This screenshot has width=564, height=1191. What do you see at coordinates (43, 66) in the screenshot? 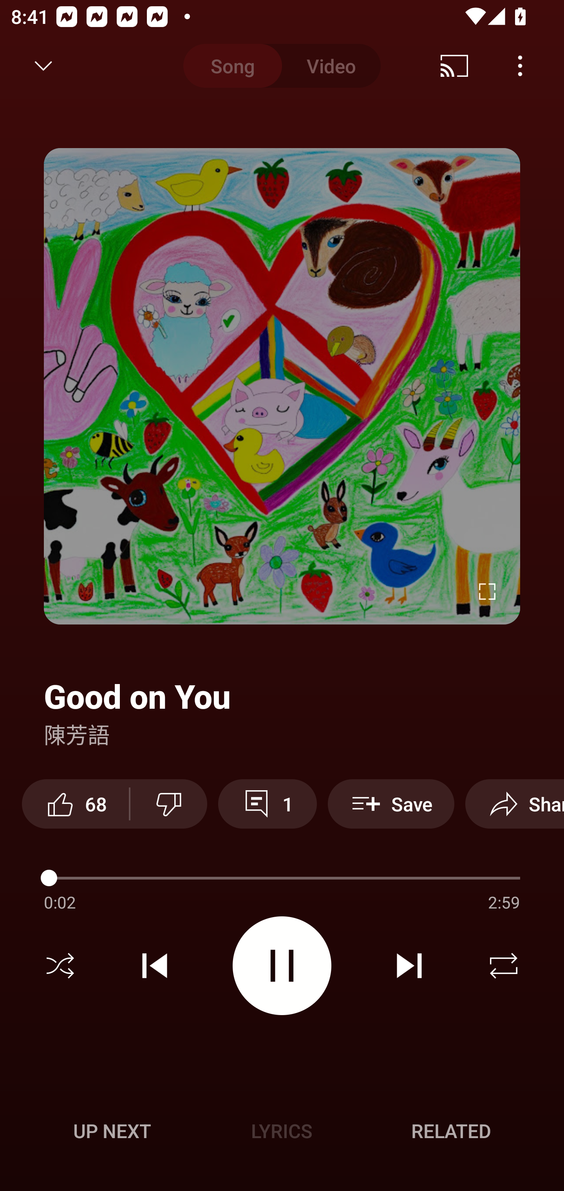
I see `Minimize` at bounding box center [43, 66].